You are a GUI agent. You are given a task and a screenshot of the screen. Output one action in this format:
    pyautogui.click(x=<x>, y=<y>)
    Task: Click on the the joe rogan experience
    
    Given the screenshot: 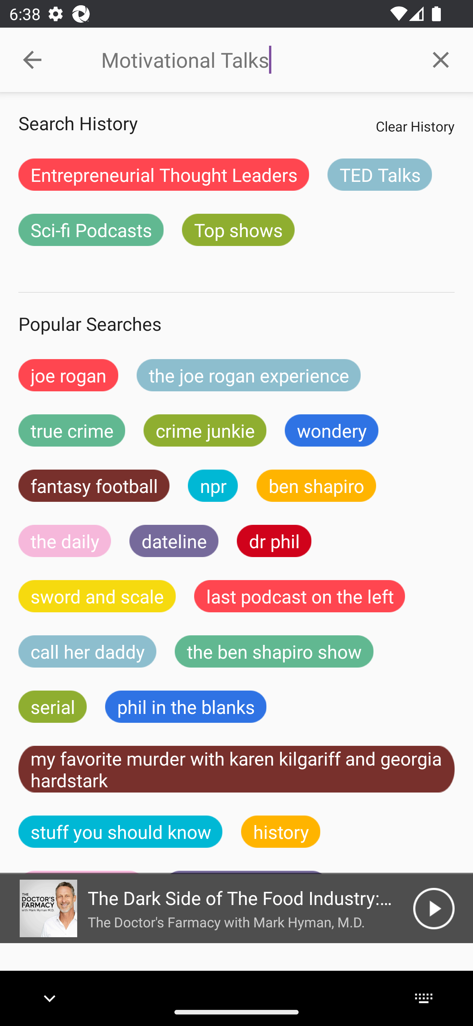 What is the action you would take?
    pyautogui.click(x=249, y=375)
    